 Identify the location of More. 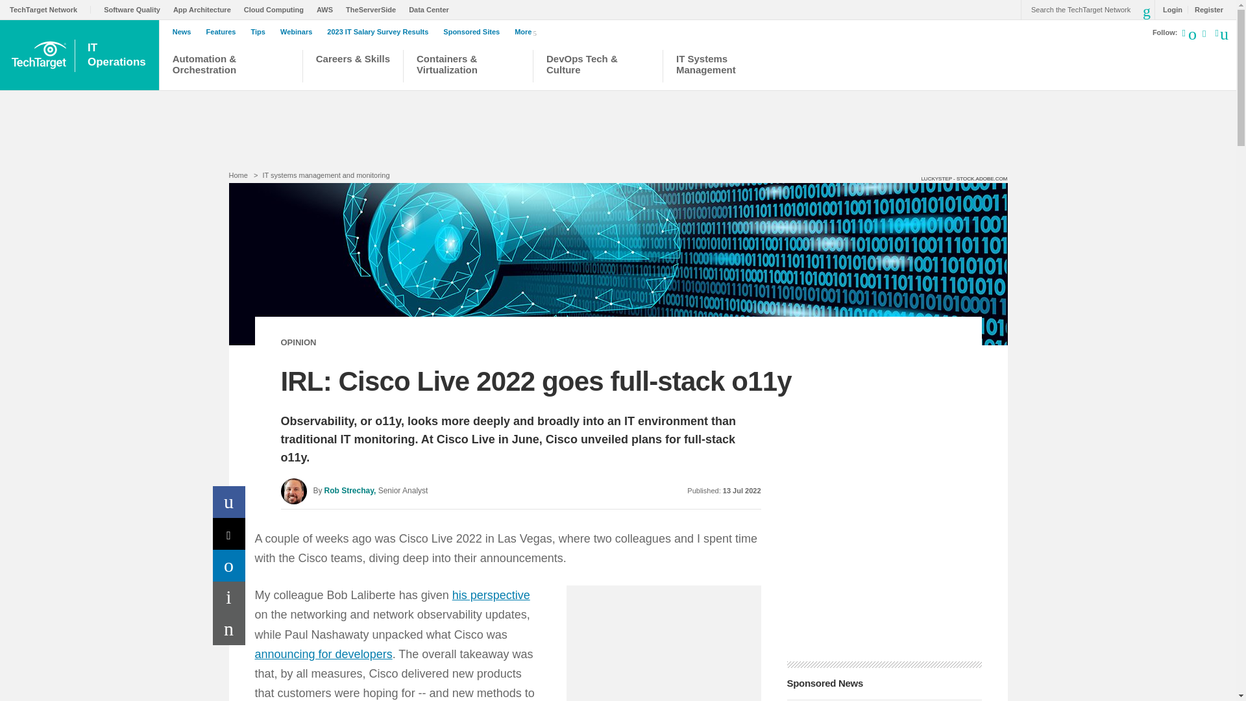
(528, 31).